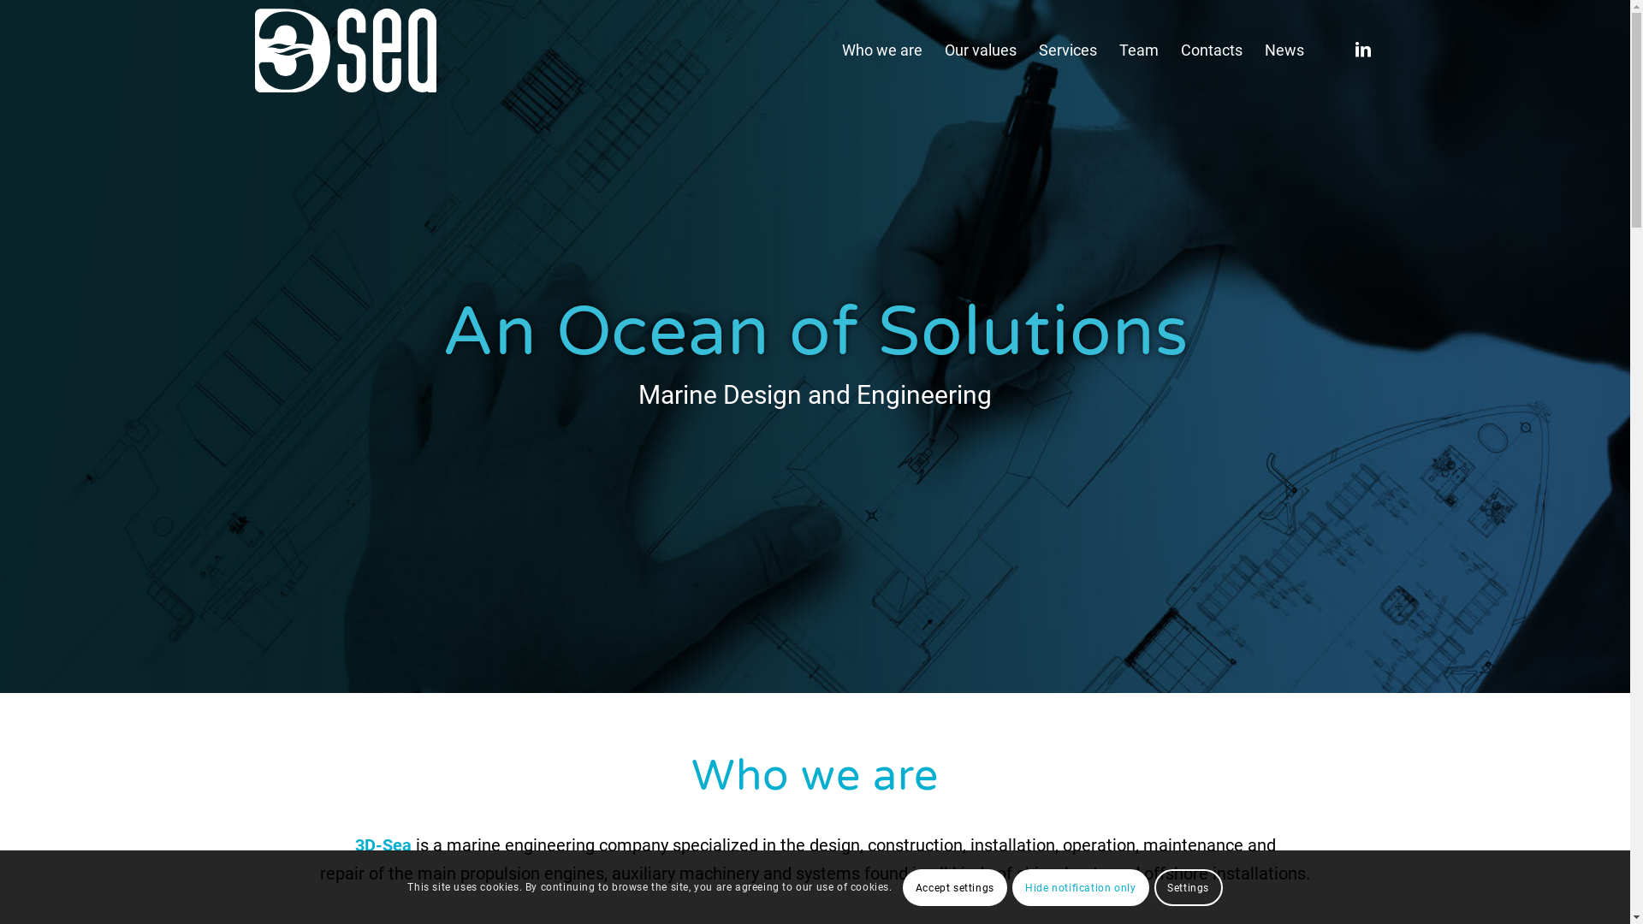 This screenshot has width=1643, height=924. I want to click on Hide notification only, so click(1081, 887).